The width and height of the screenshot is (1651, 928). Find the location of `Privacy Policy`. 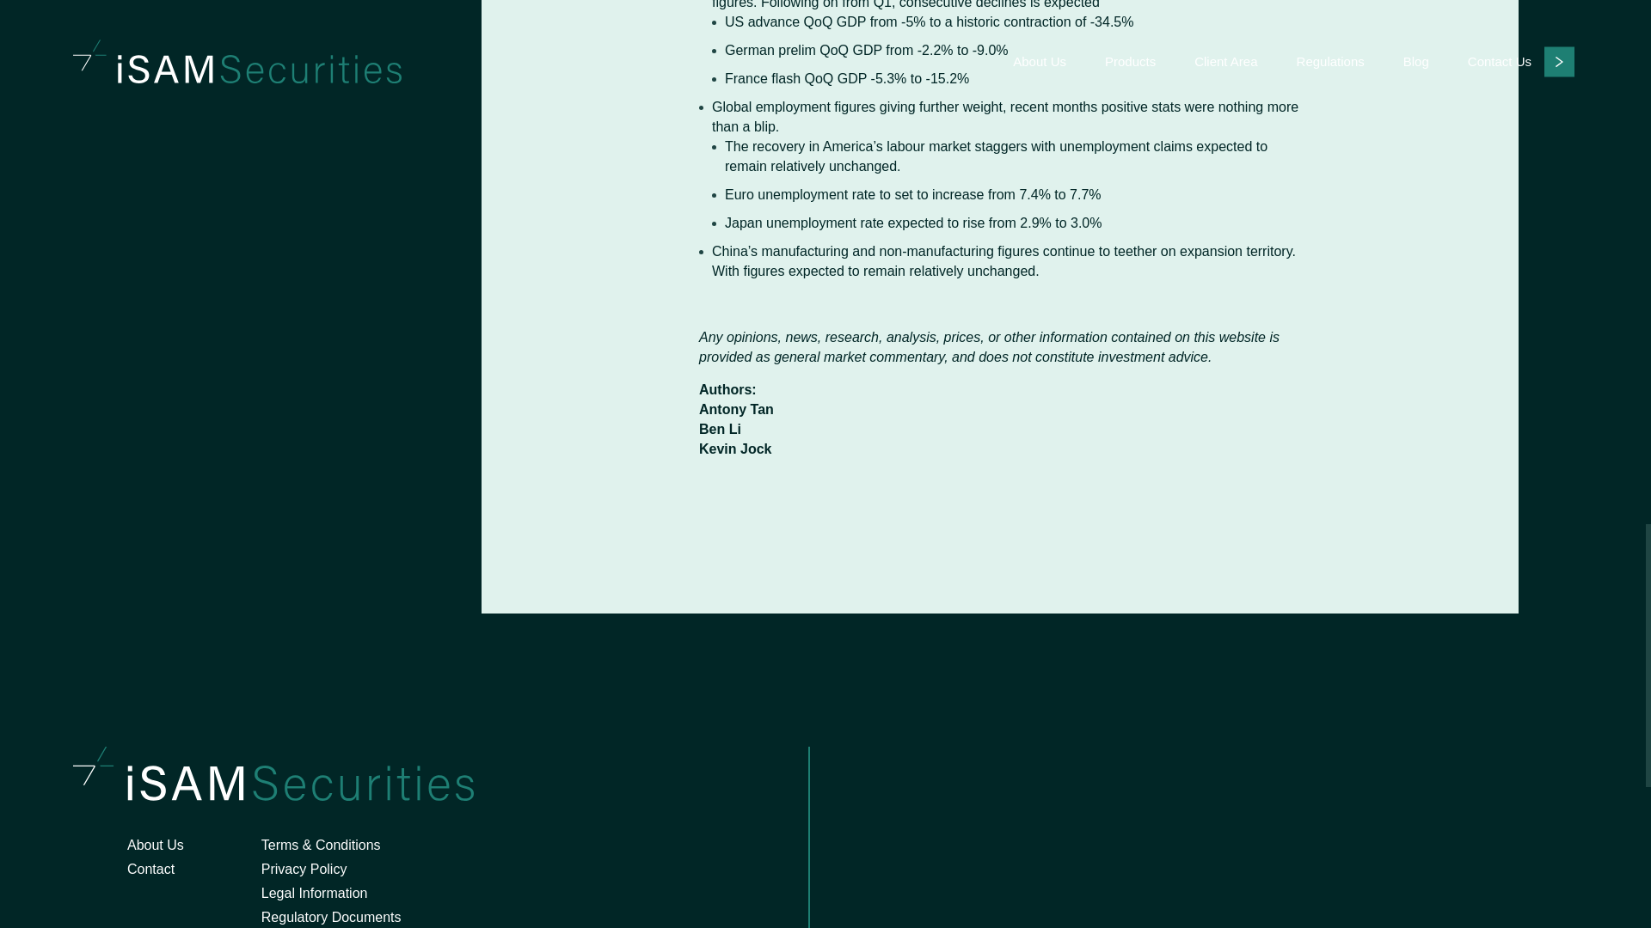

Privacy Policy is located at coordinates (304, 869).